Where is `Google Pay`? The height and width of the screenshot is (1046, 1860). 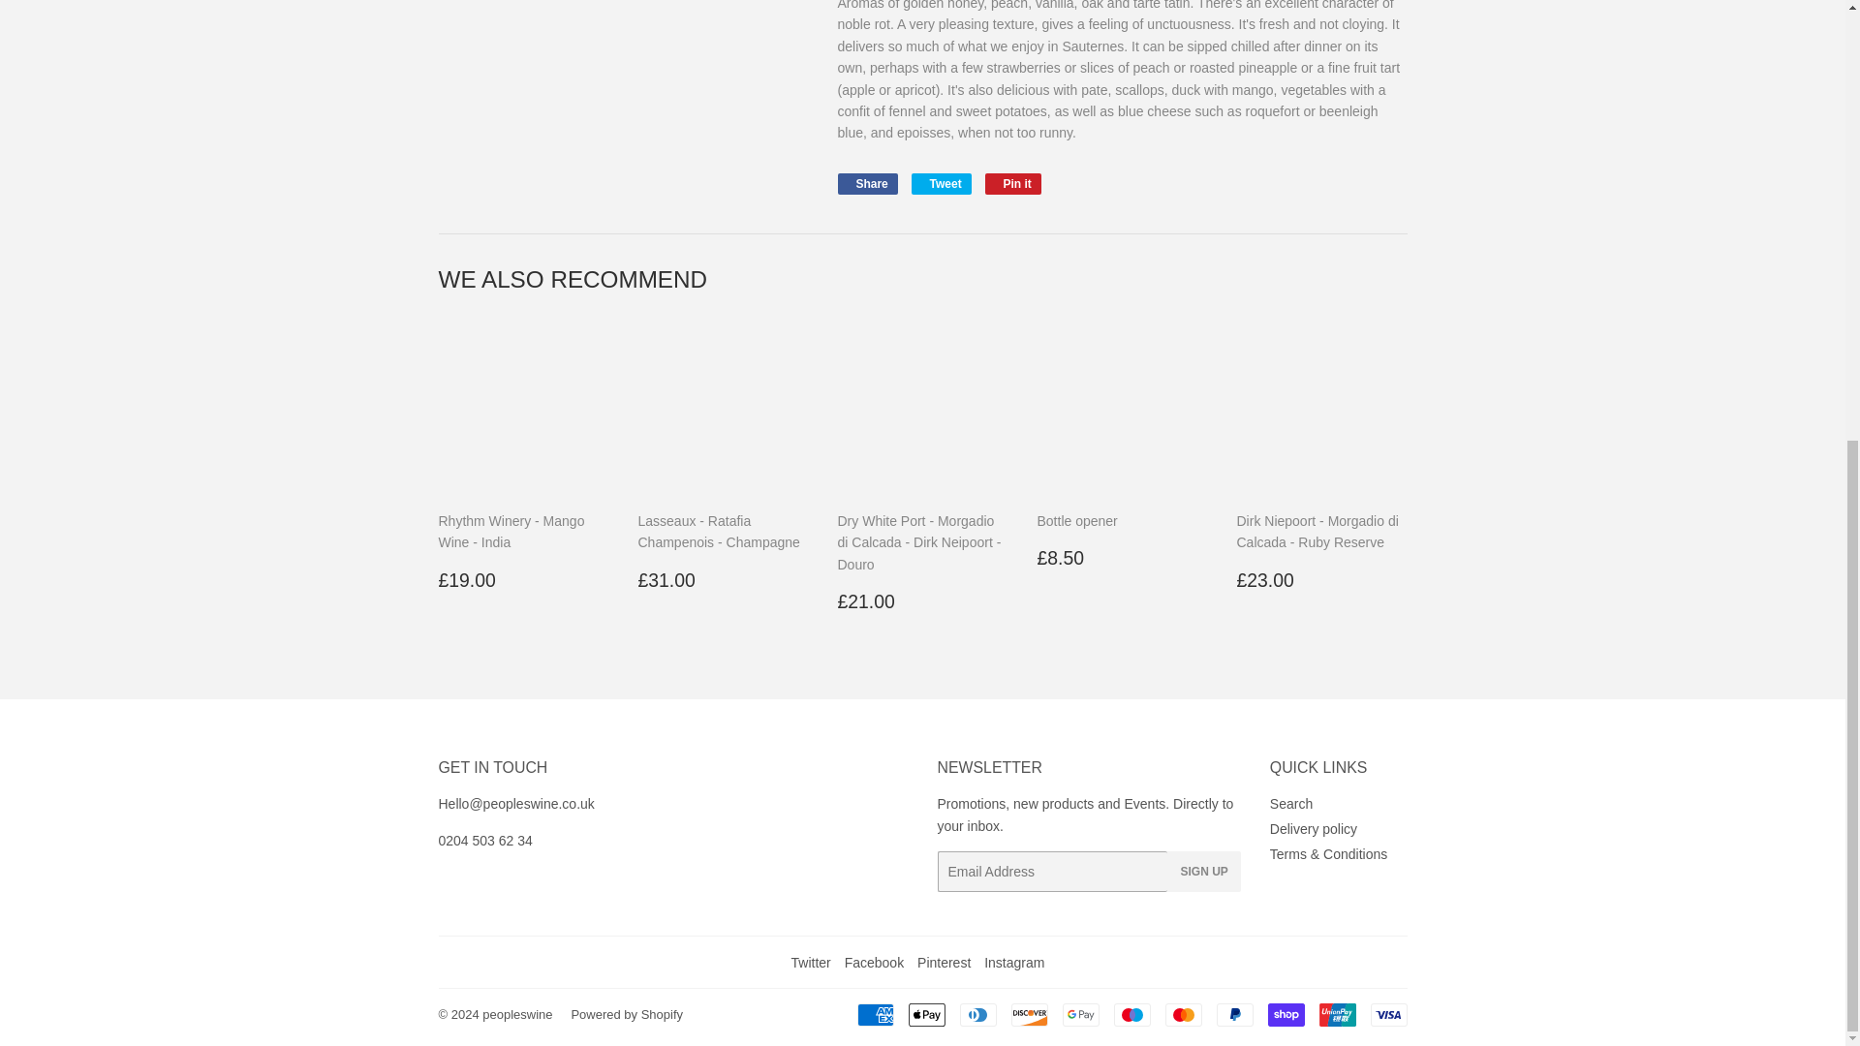 Google Pay is located at coordinates (1080, 1014).